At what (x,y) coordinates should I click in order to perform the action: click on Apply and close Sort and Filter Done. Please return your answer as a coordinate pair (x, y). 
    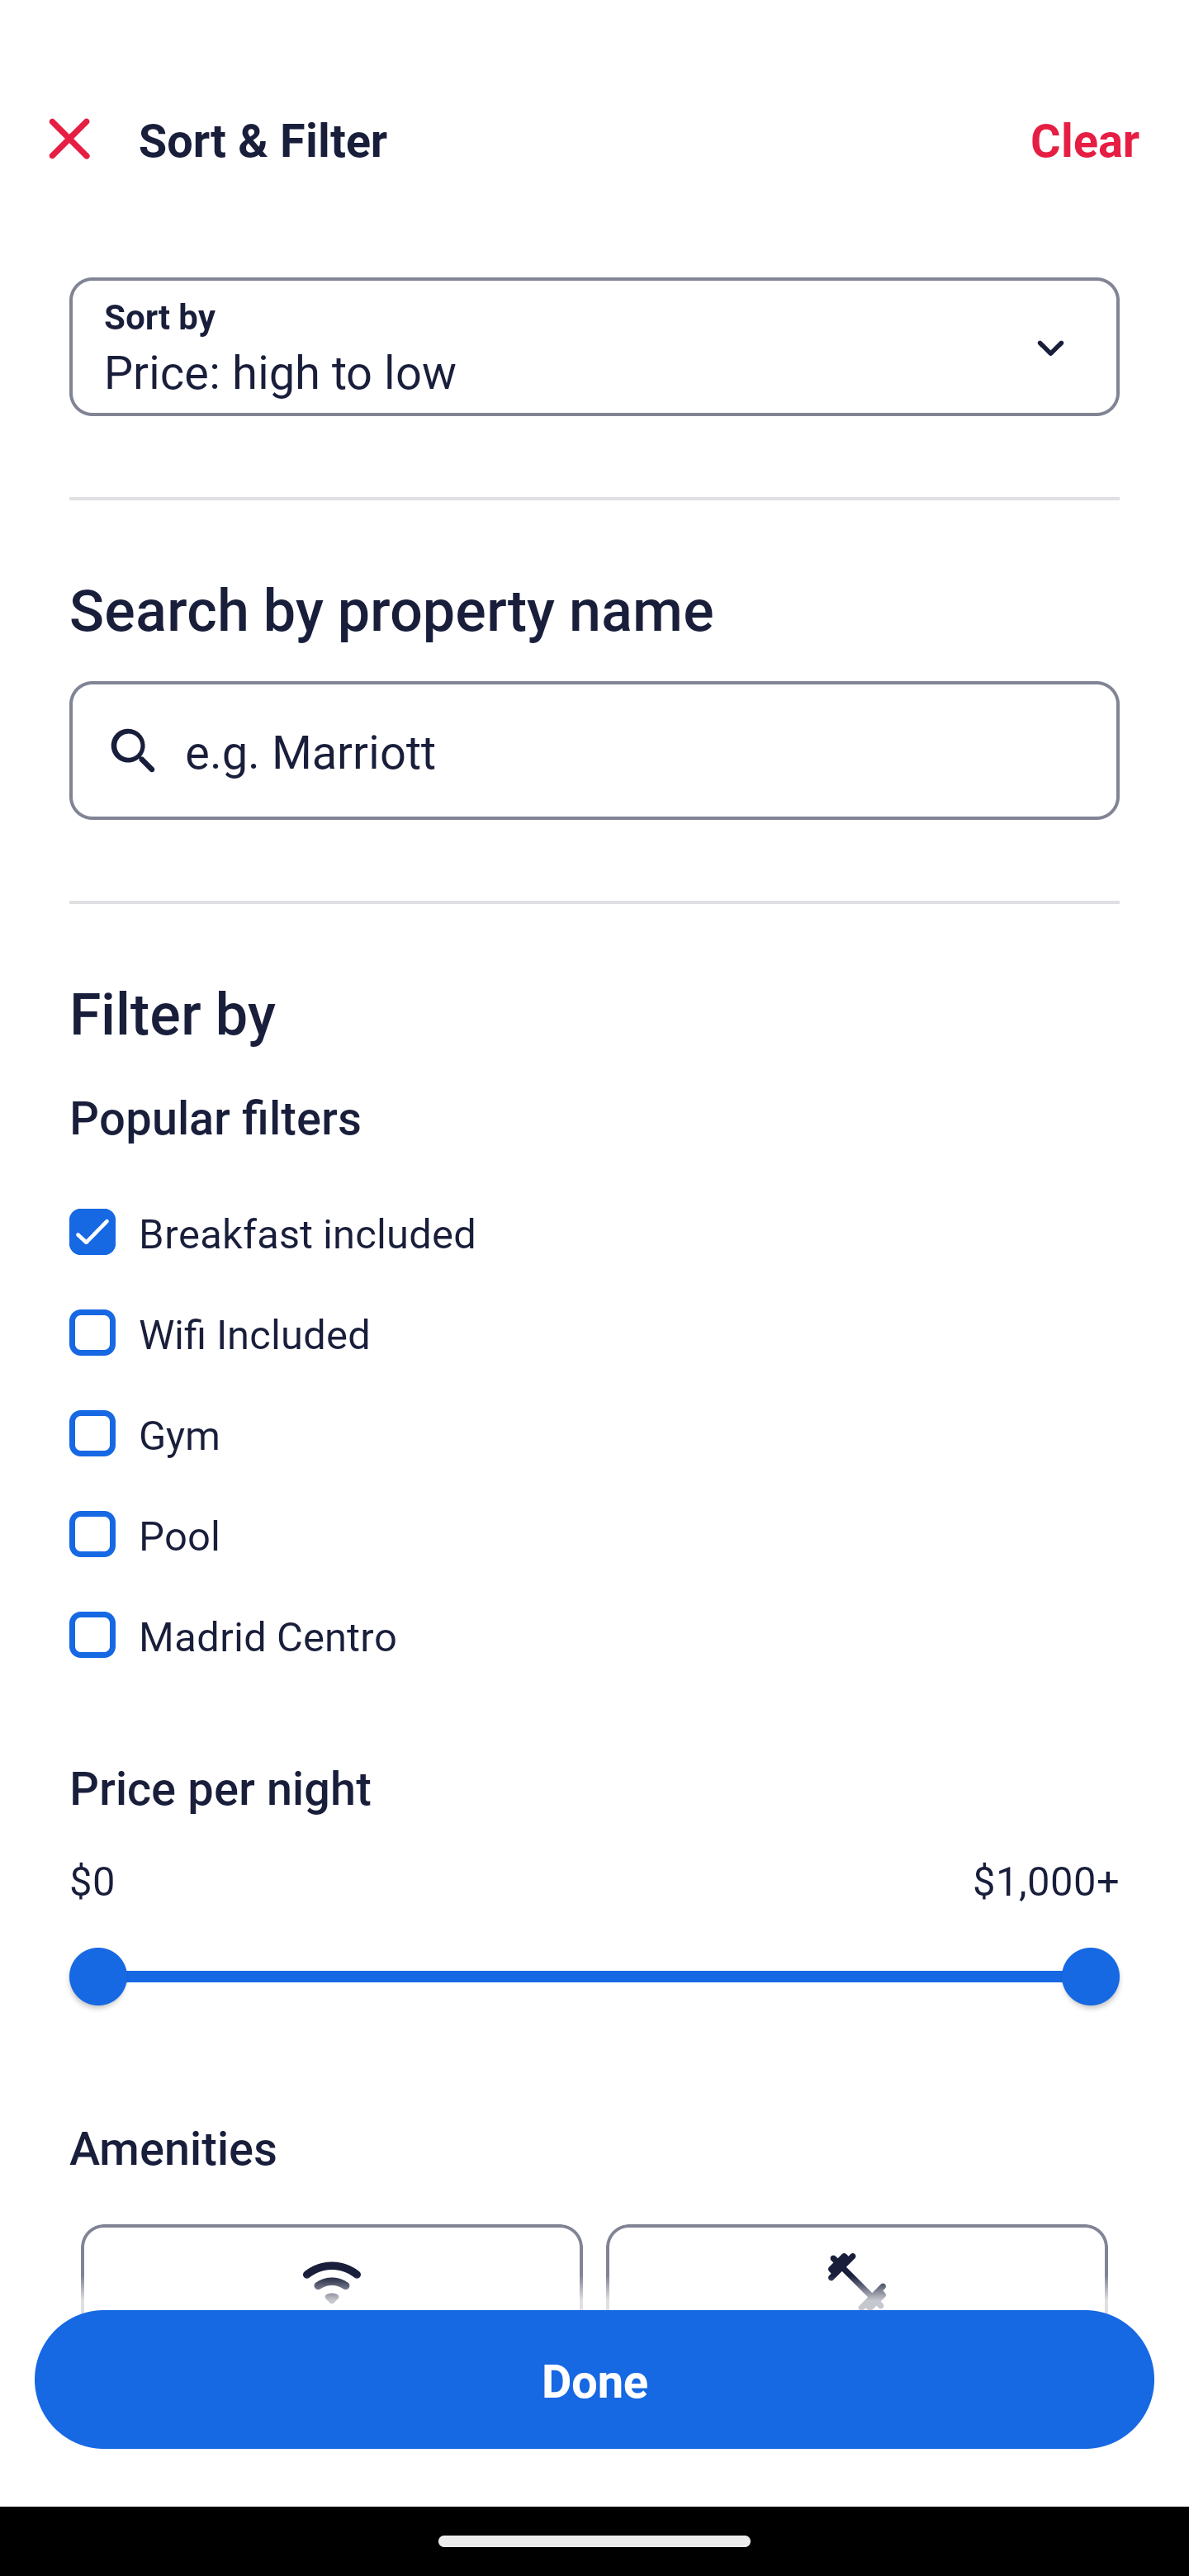
    Looking at the image, I should click on (594, 2379).